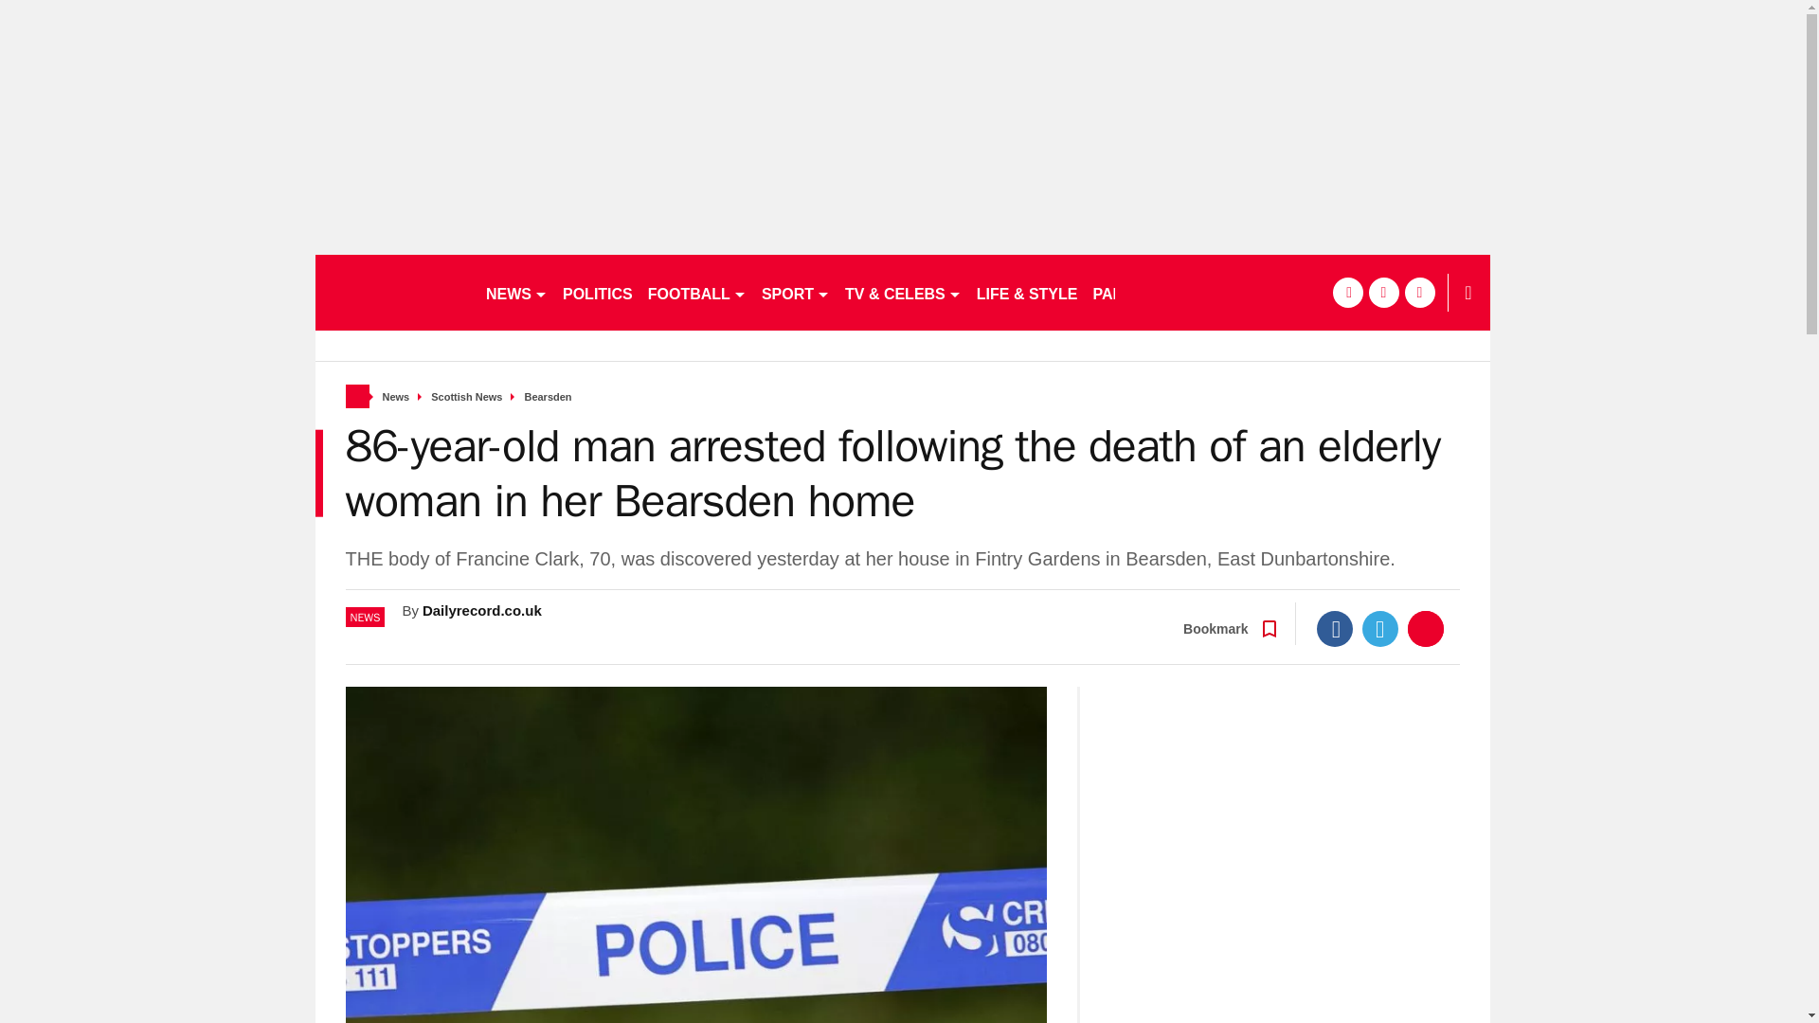 The image size is (1819, 1023). What do you see at coordinates (1335, 628) in the screenshot?
I see `Facebook` at bounding box center [1335, 628].